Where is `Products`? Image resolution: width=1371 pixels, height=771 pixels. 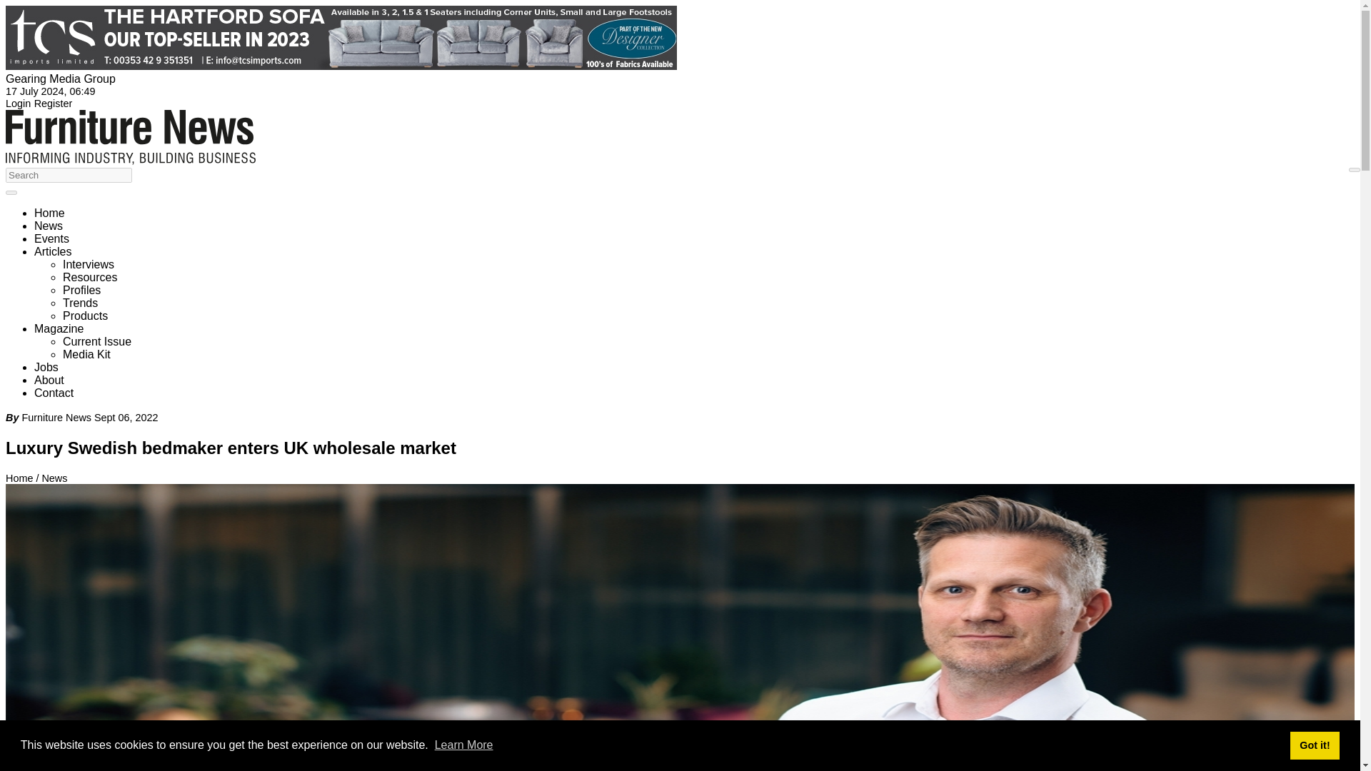 Products is located at coordinates (86, 316).